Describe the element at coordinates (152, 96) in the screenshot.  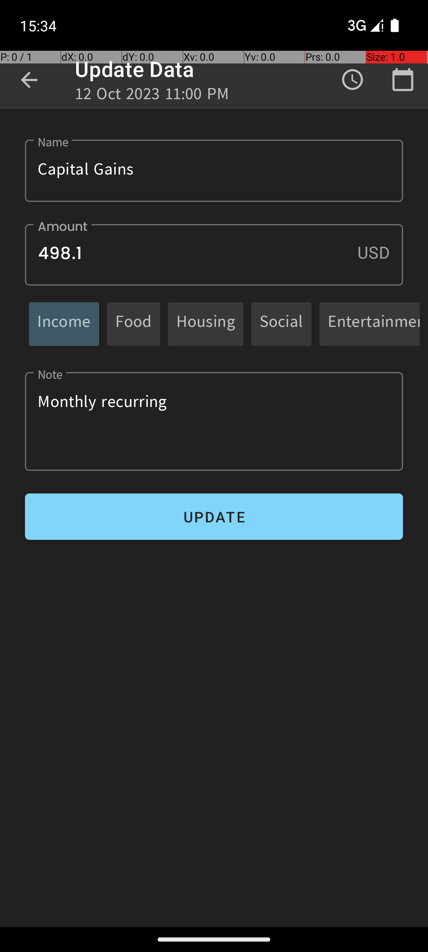
I see `12 Oct 2023 11:00 PM` at that location.